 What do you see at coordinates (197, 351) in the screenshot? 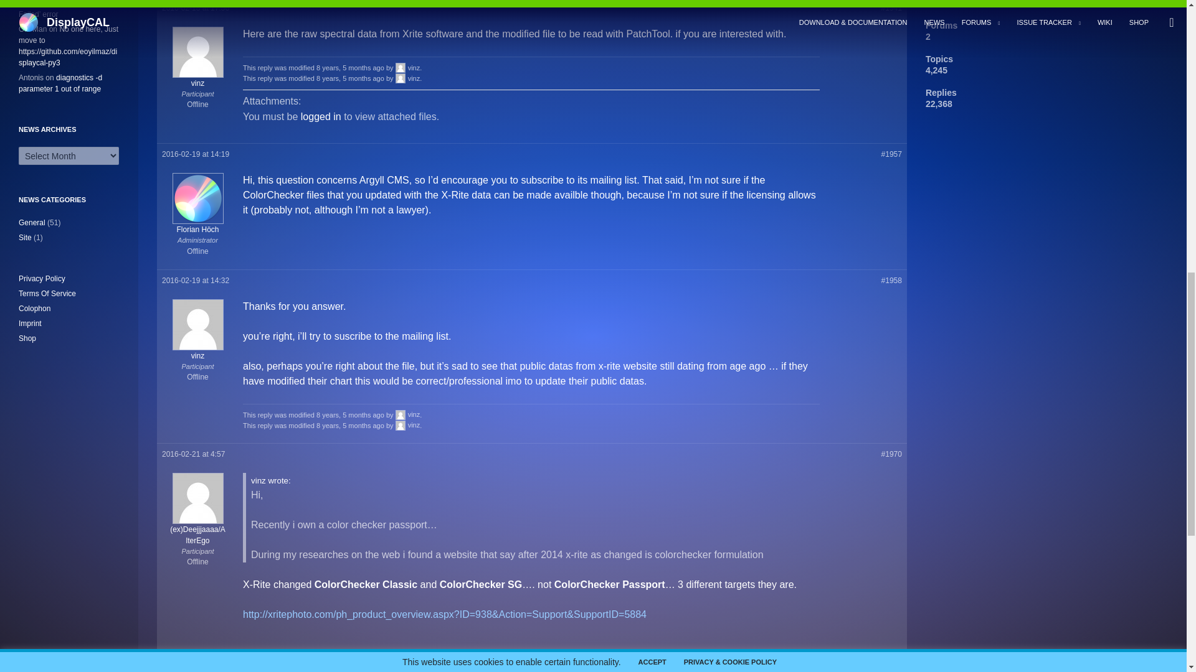
I see `View vinz's profile` at bounding box center [197, 351].